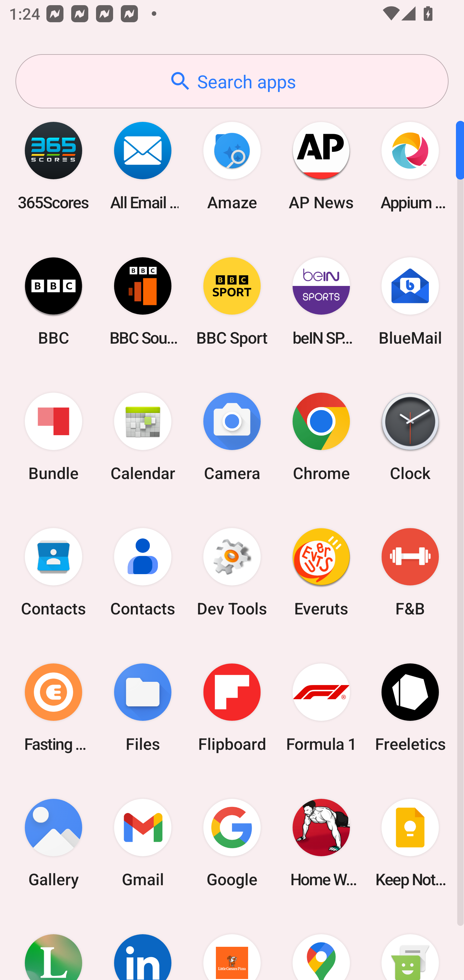 This screenshot has width=464, height=980. What do you see at coordinates (321, 166) in the screenshot?
I see `AP News` at bounding box center [321, 166].